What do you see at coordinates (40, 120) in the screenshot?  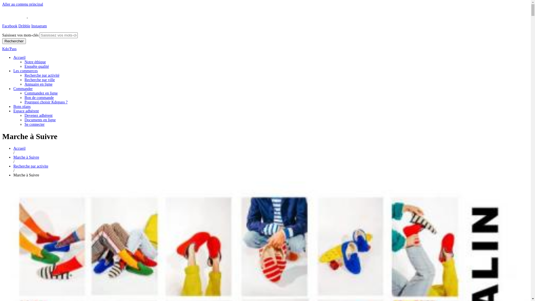 I see `Documents en ligne` at bounding box center [40, 120].